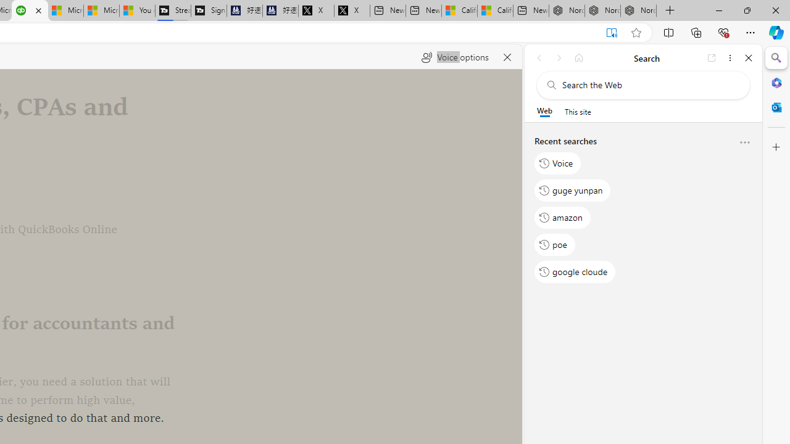  I want to click on amazon, so click(563, 217).